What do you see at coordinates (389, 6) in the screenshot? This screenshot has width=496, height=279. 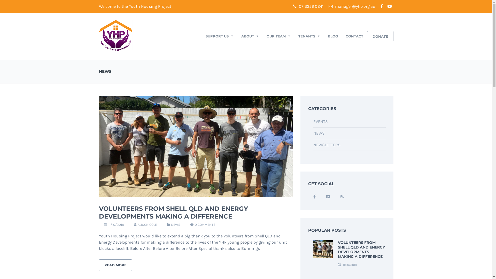 I see `youtube-play` at bounding box center [389, 6].